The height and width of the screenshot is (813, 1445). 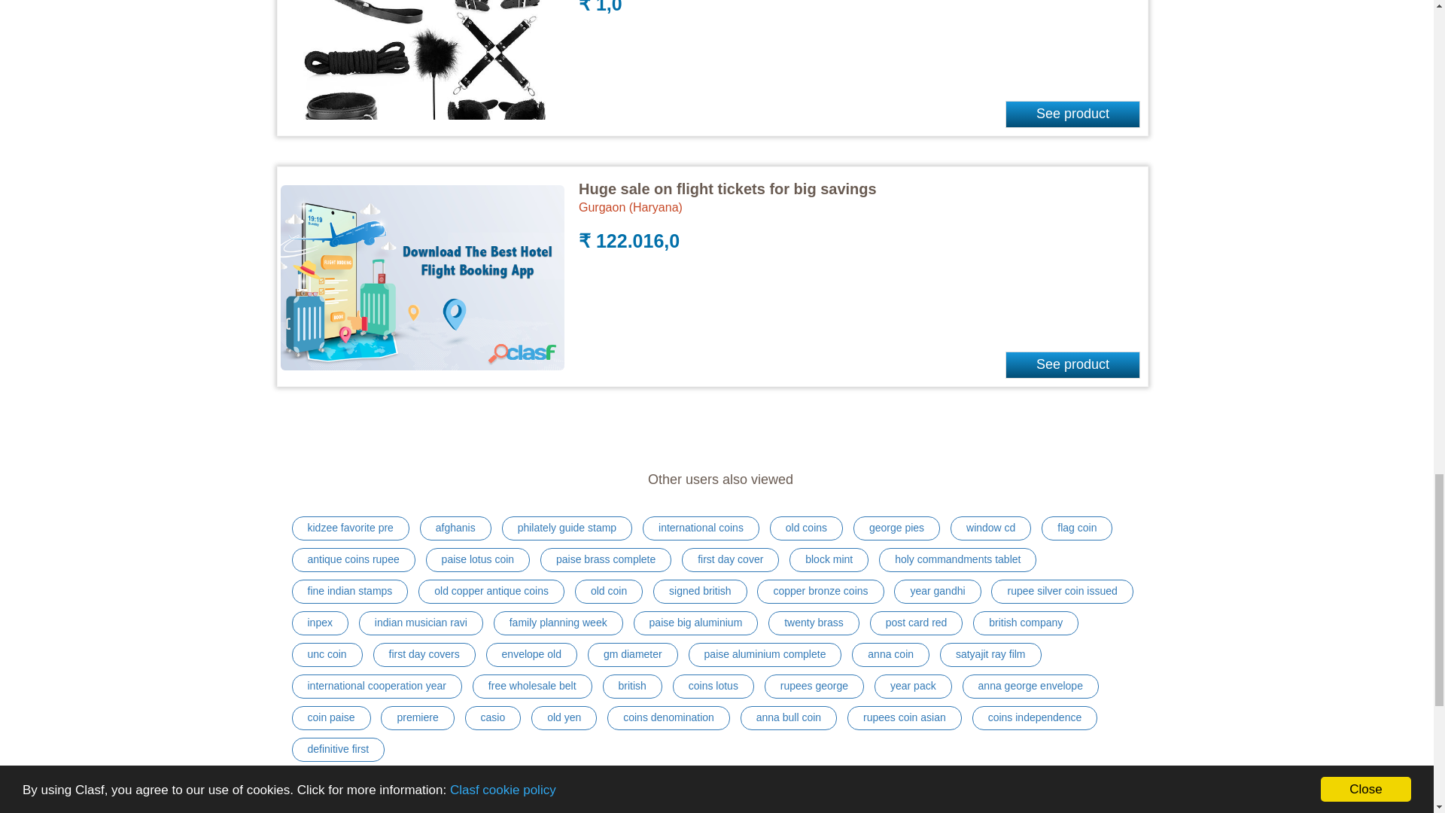 I want to click on year gandhi, so click(x=938, y=592).